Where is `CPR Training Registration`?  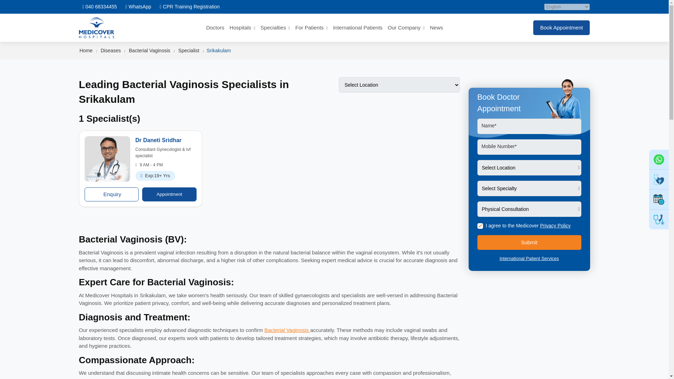
CPR Training Registration is located at coordinates (190, 7).